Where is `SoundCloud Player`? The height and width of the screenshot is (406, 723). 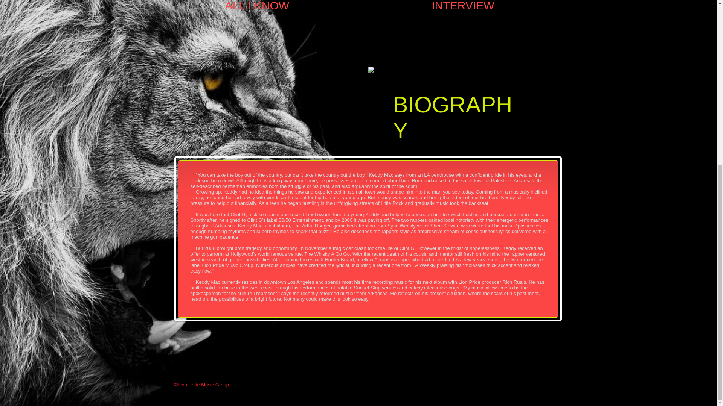 SoundCloud Player is located at coordinates (264, 47).